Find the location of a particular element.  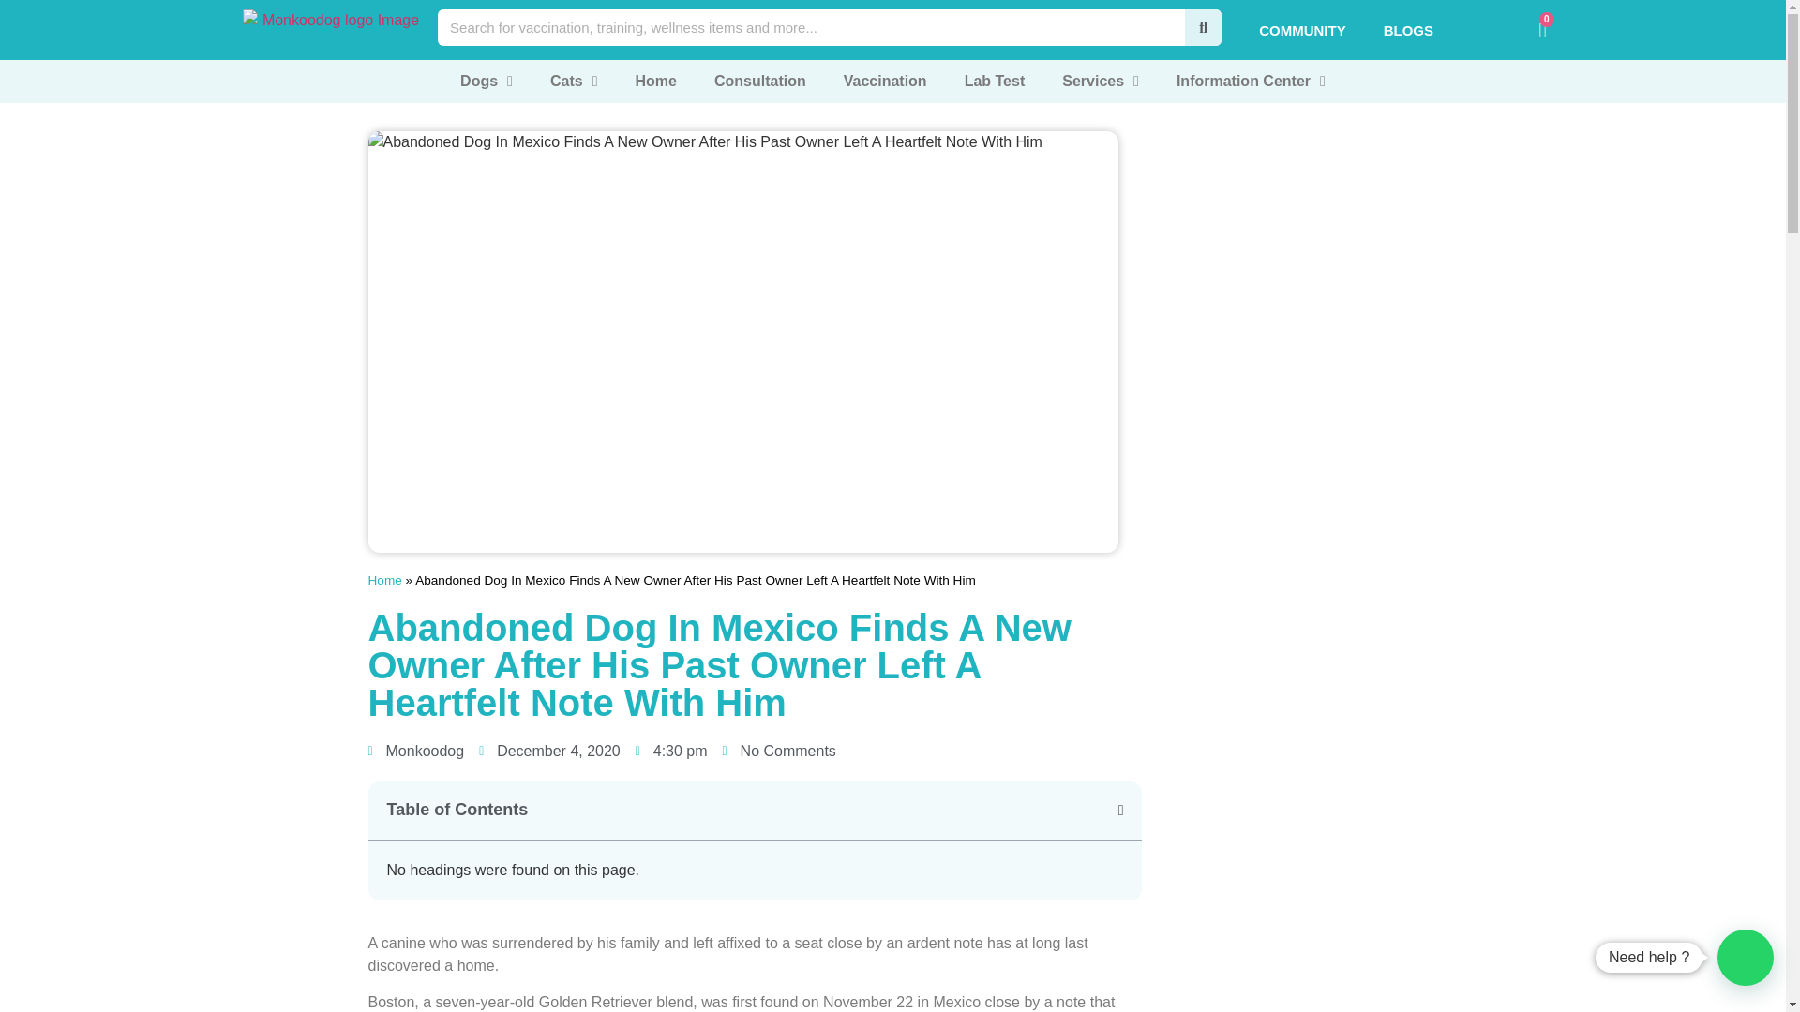

COMMUNITY is located at coordinates (1301, 30).